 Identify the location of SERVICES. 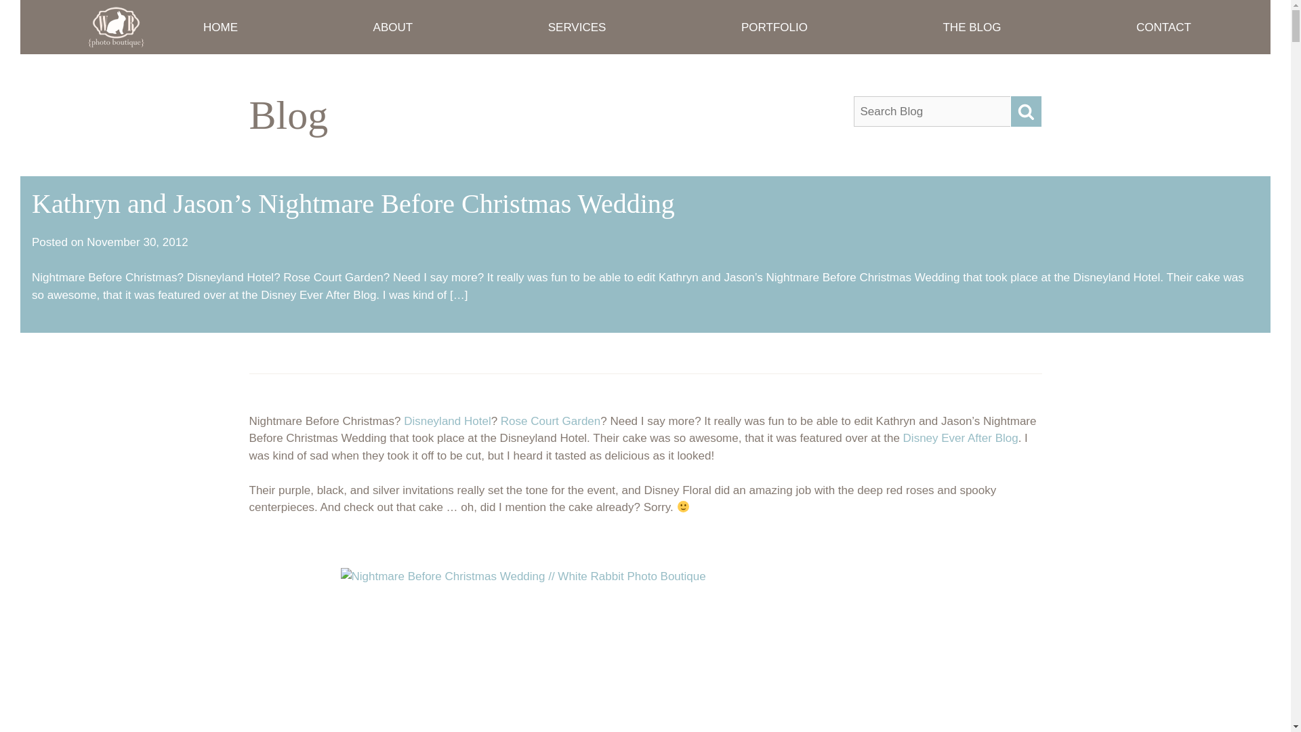
(577, 27).